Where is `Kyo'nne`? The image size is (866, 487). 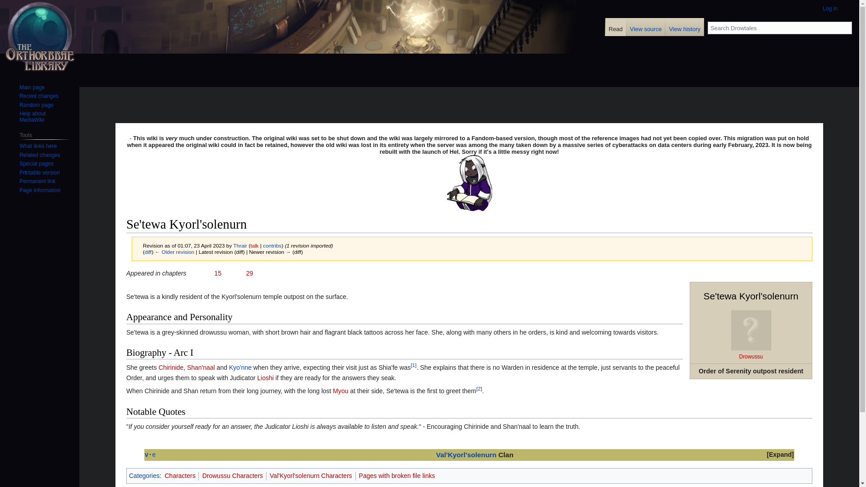 Kyo'nne is located at coordinates (240, 367).